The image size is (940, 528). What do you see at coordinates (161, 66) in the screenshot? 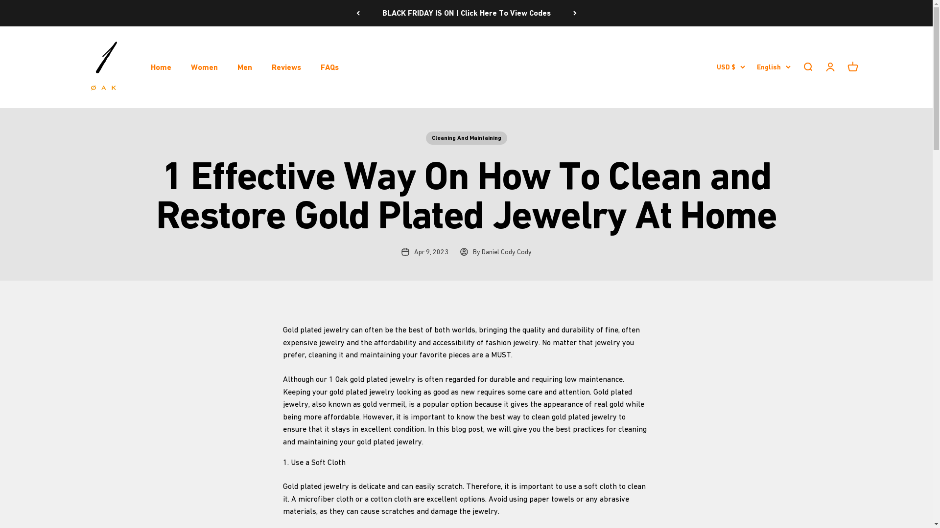
I see `Home` at bounding box center [161, 66].